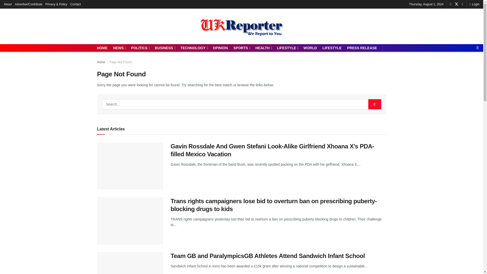 The image size is (487, 274). I want to click on Login, so click(474, 4).